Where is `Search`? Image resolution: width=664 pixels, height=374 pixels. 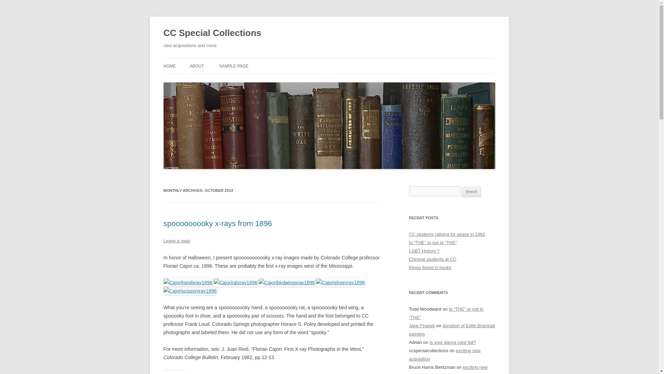 Search is located at coordinates (471, 192).